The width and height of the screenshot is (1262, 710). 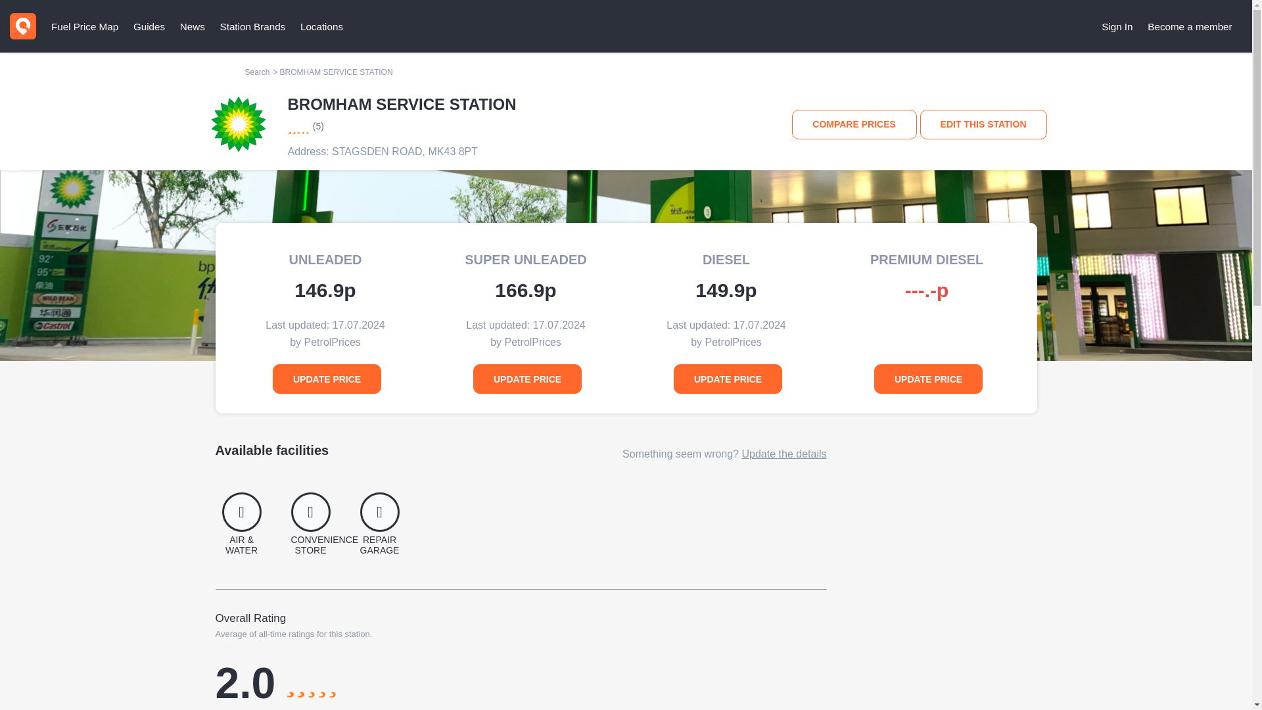 I want to click on Become a member, so click(x=1190, y=26).